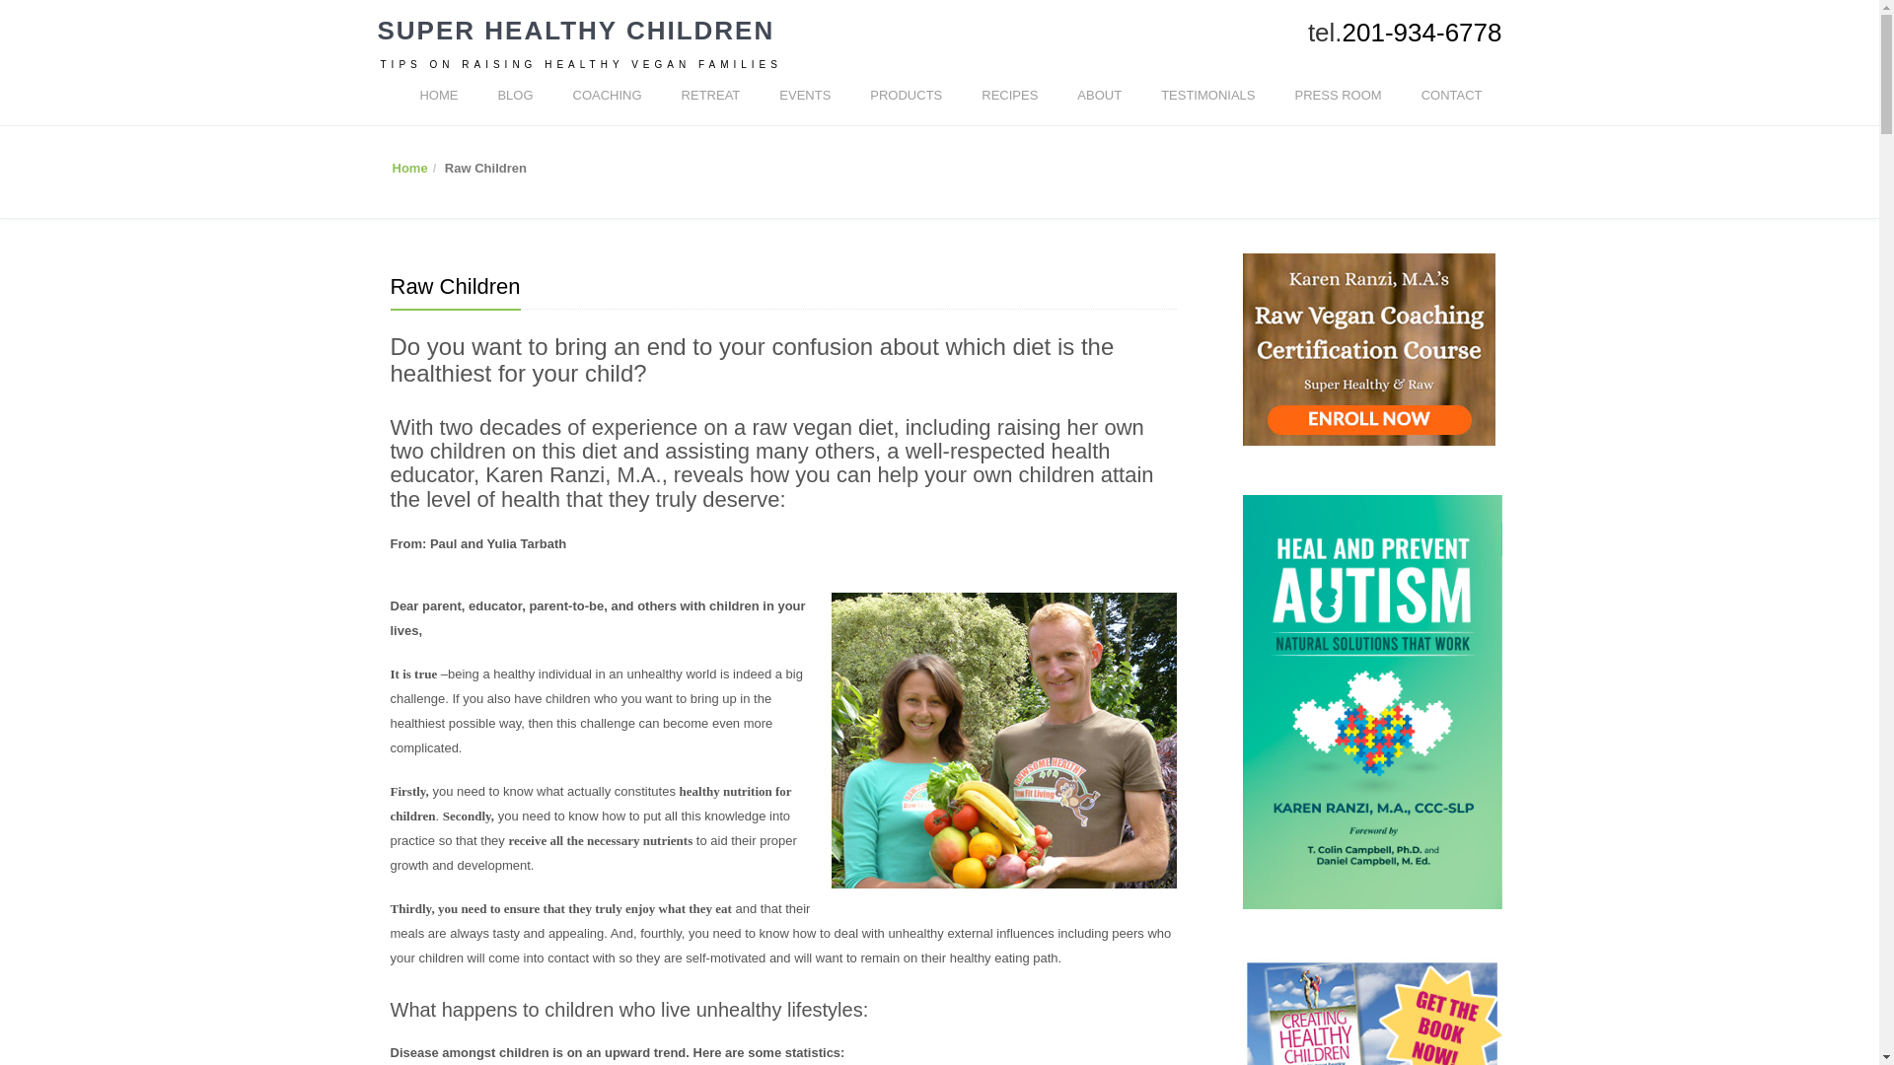  Describe the element at coordinates (438, 95) in the screenshot. I see `HOME` at that location.